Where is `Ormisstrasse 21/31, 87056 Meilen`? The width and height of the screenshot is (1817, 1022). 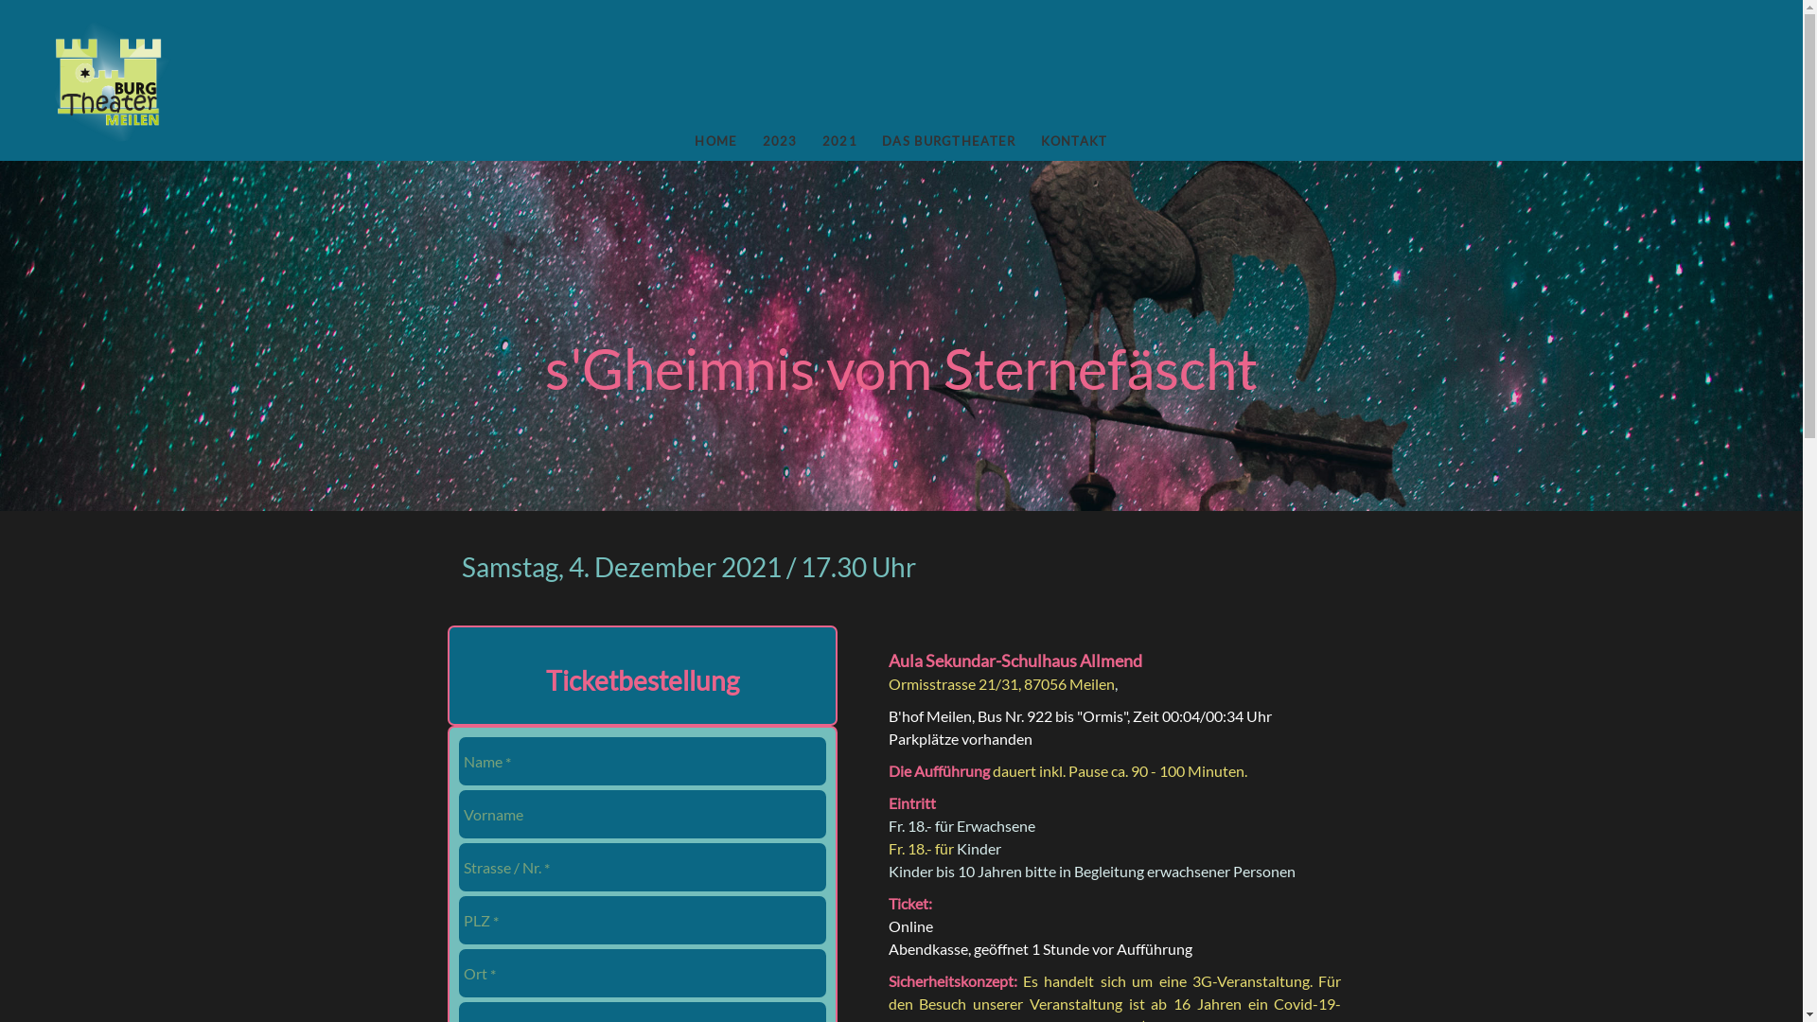
Ormisstrasse 21/31, 87056 Meilen is located at coordinates (1001, 683).